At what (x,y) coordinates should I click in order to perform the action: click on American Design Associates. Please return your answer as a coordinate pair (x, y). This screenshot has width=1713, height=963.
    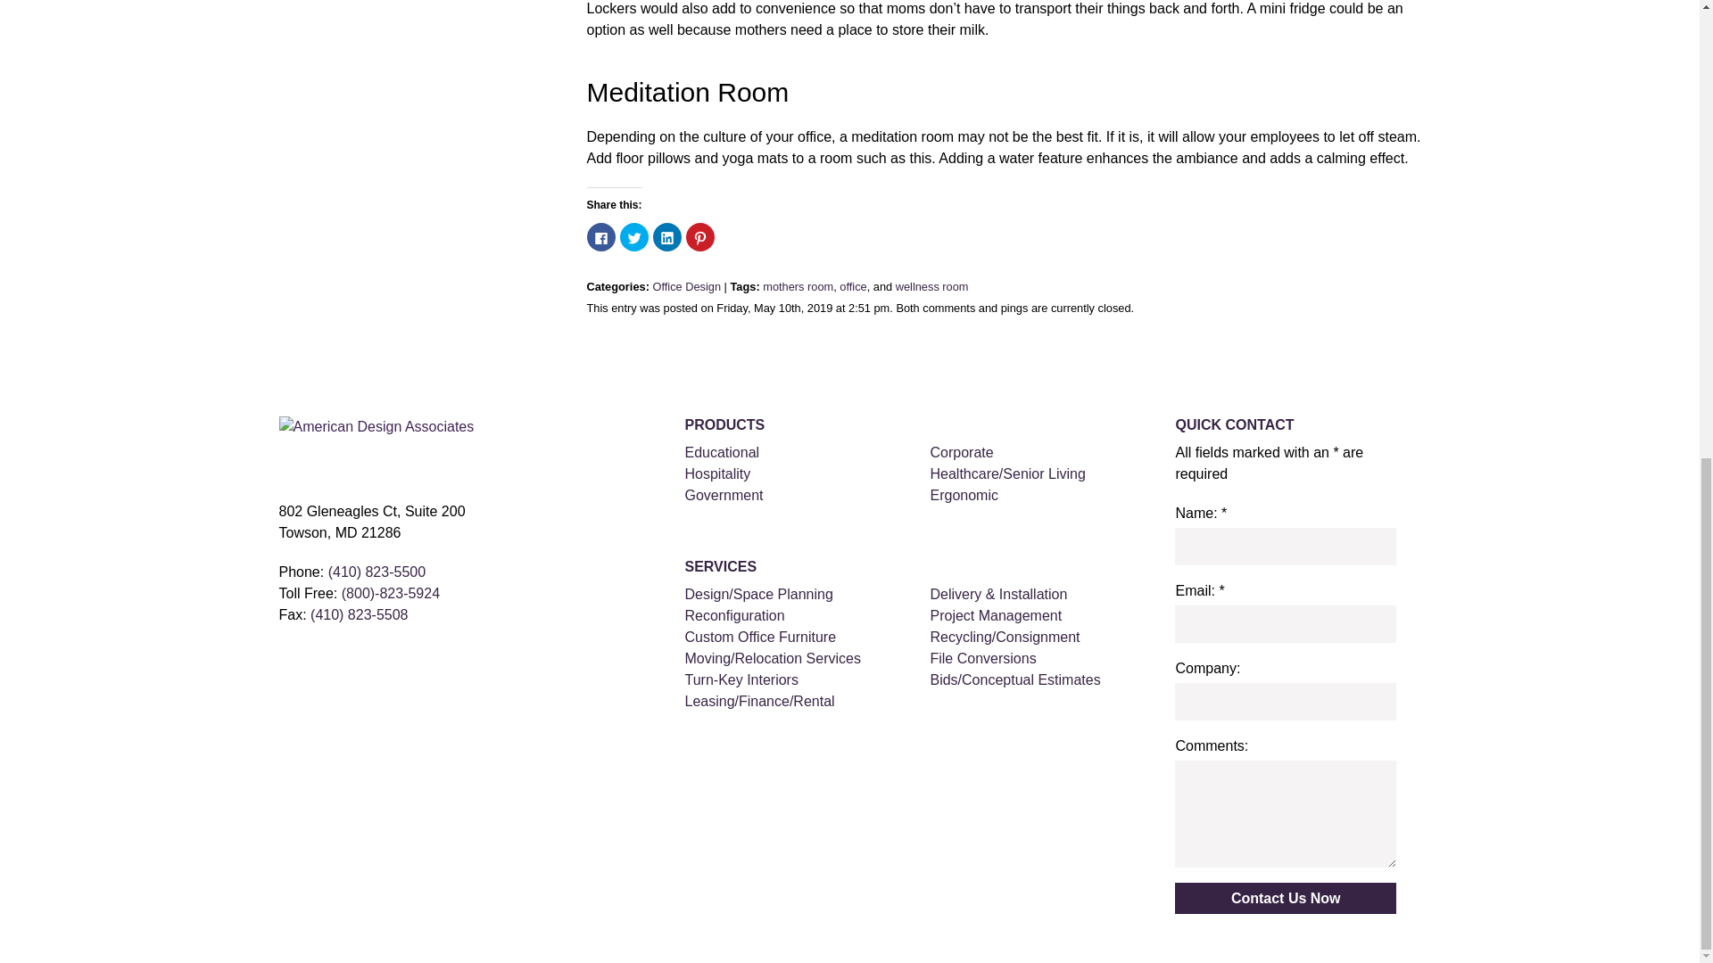
    Looking at the image, I should click on (381, 453).